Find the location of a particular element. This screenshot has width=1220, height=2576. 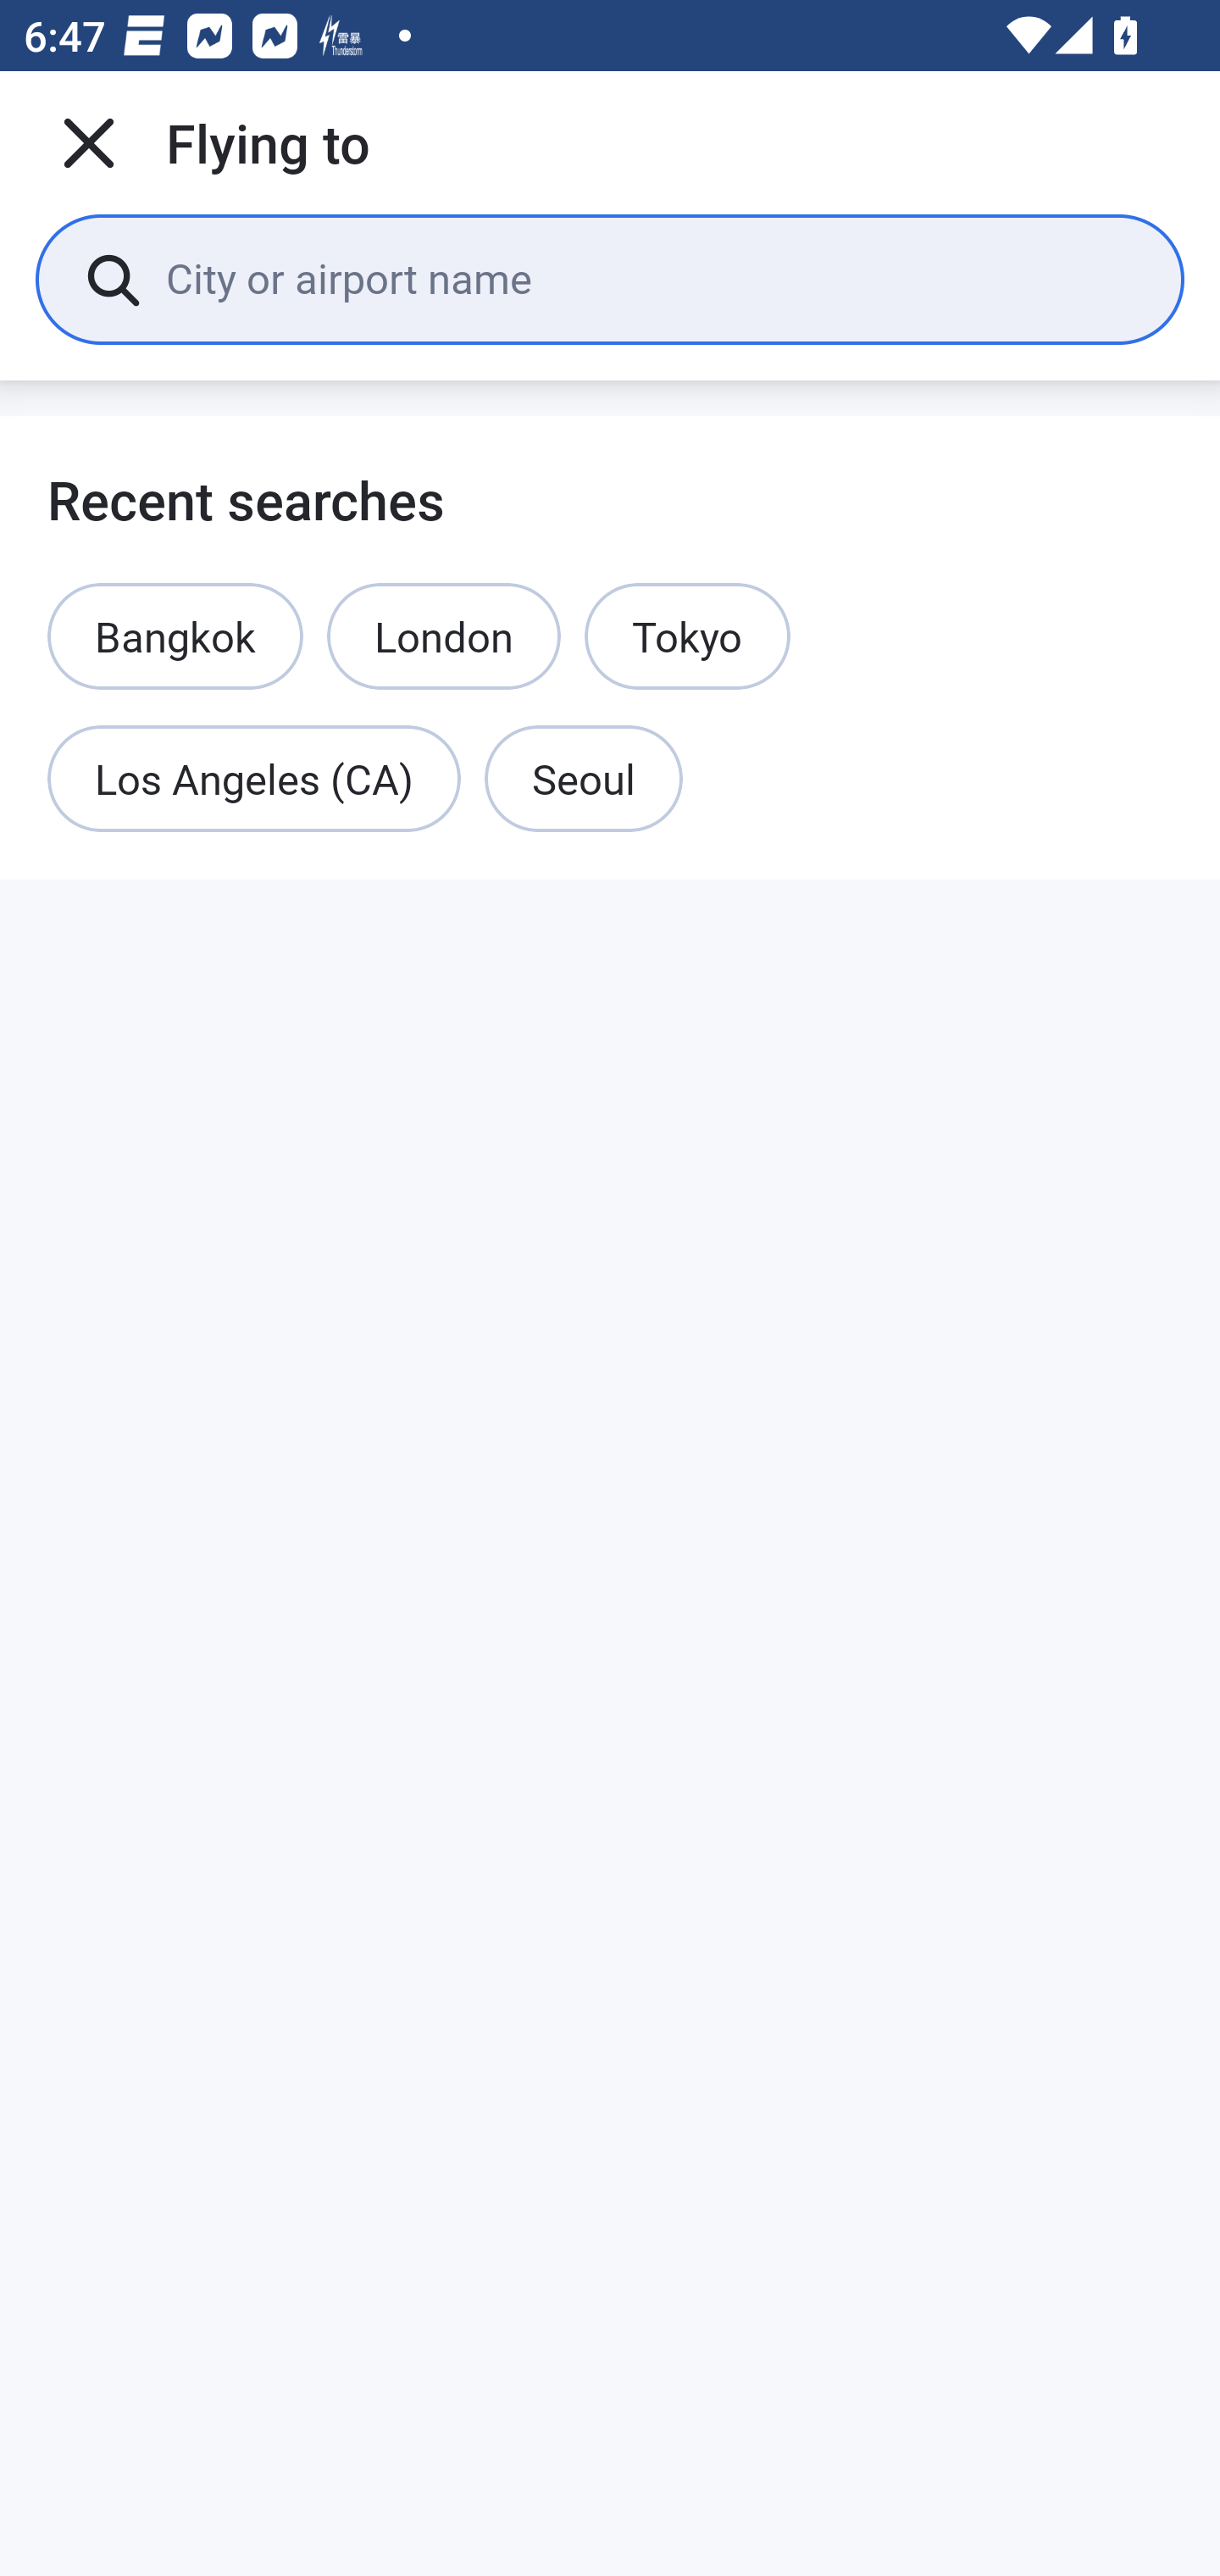

Los Angeles (CA) is located at coordinates (254, 780).